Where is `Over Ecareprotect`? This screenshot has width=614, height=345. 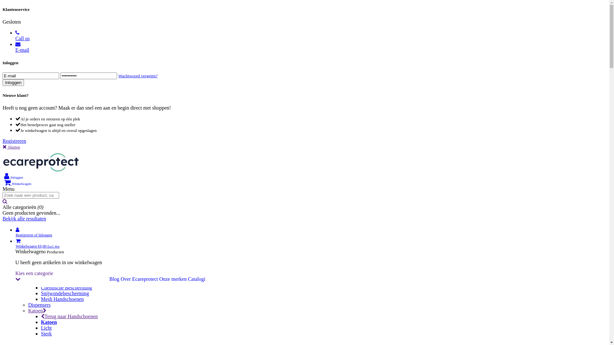
Over Ecareprotect is located at coordinates (139, 279).